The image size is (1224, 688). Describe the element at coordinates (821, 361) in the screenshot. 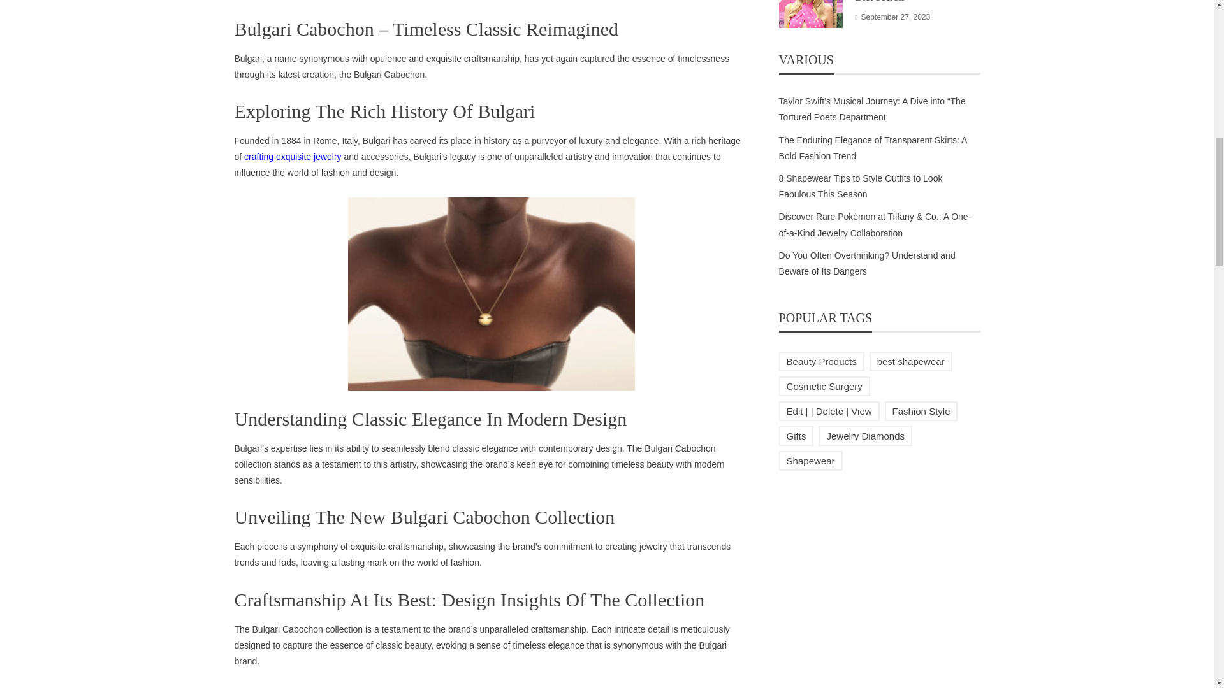

I see `Beauty Products` at that location.